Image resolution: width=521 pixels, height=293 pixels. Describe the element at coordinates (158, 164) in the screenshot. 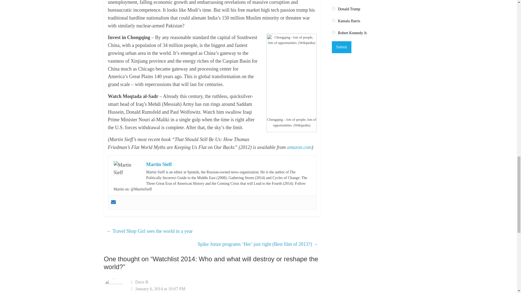

I see `Martin Sieff` at that location.